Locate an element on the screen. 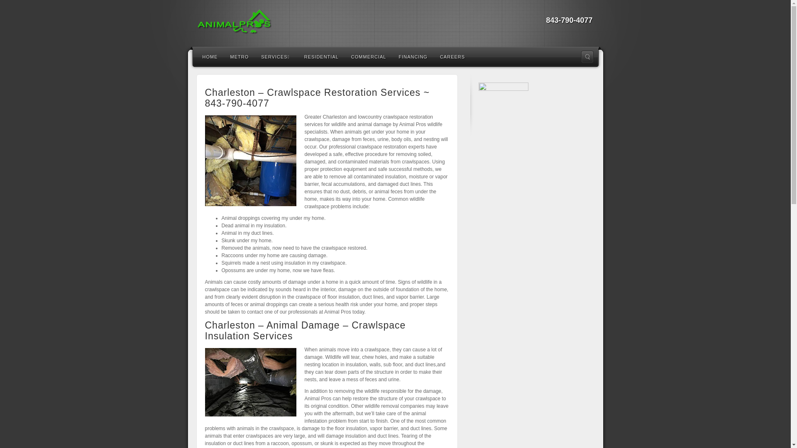  Charleston is located at coordinates (395, 22).